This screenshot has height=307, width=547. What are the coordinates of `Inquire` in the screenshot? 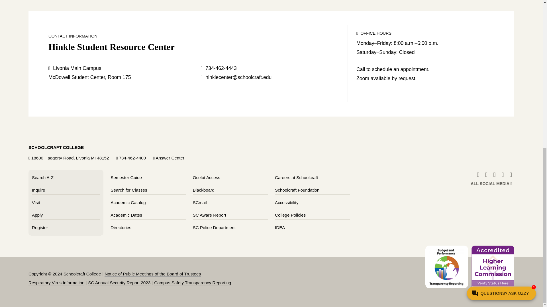 It's located at (38, 190).